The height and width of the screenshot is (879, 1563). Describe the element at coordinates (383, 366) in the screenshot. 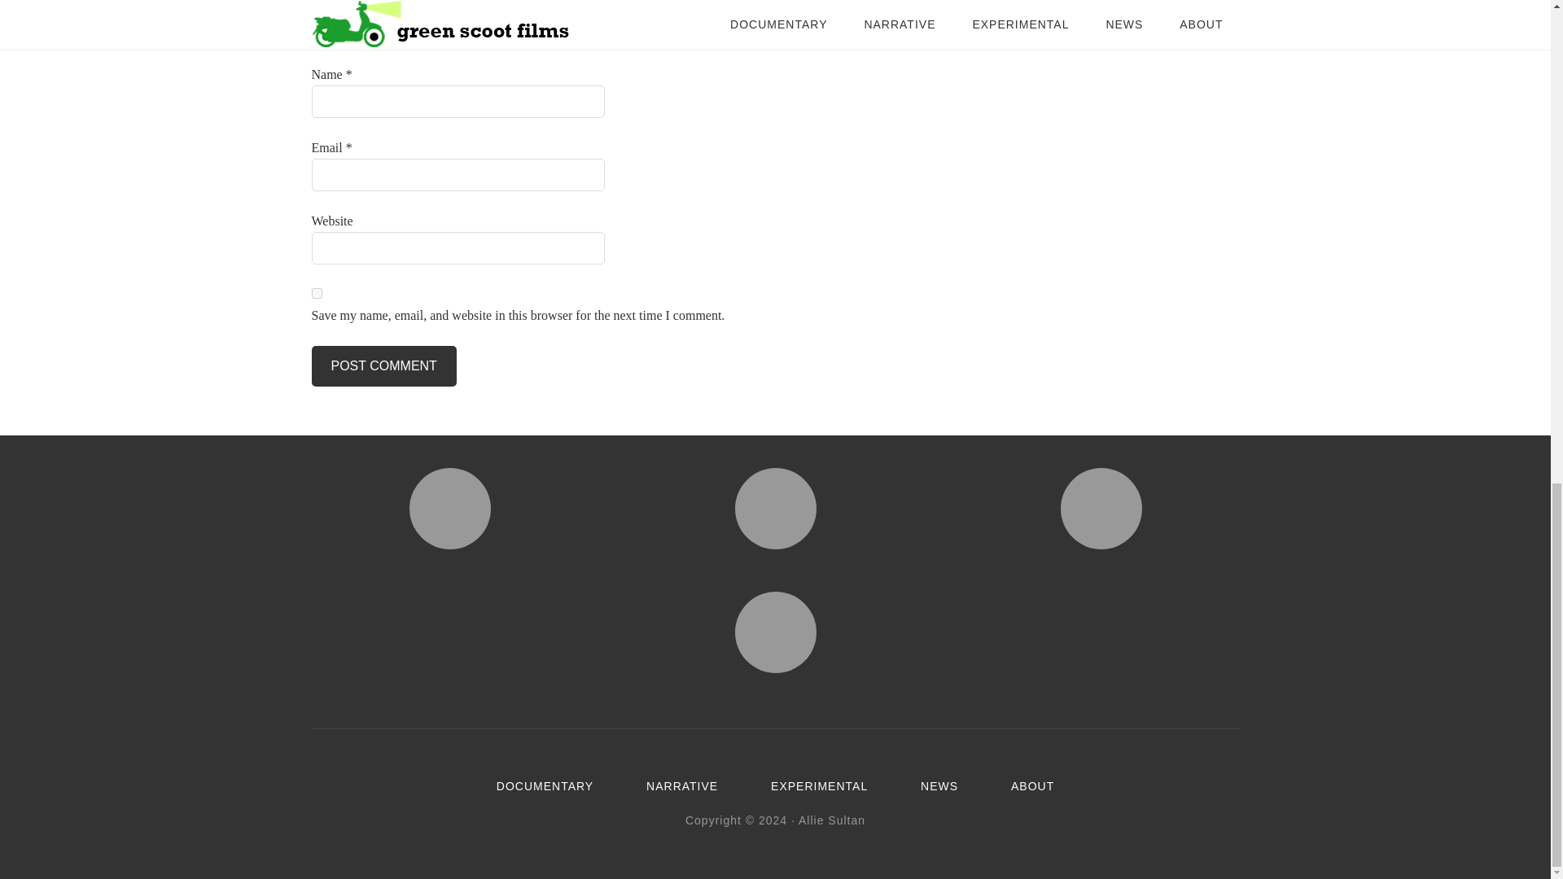

I see `Post Comment` at that location.